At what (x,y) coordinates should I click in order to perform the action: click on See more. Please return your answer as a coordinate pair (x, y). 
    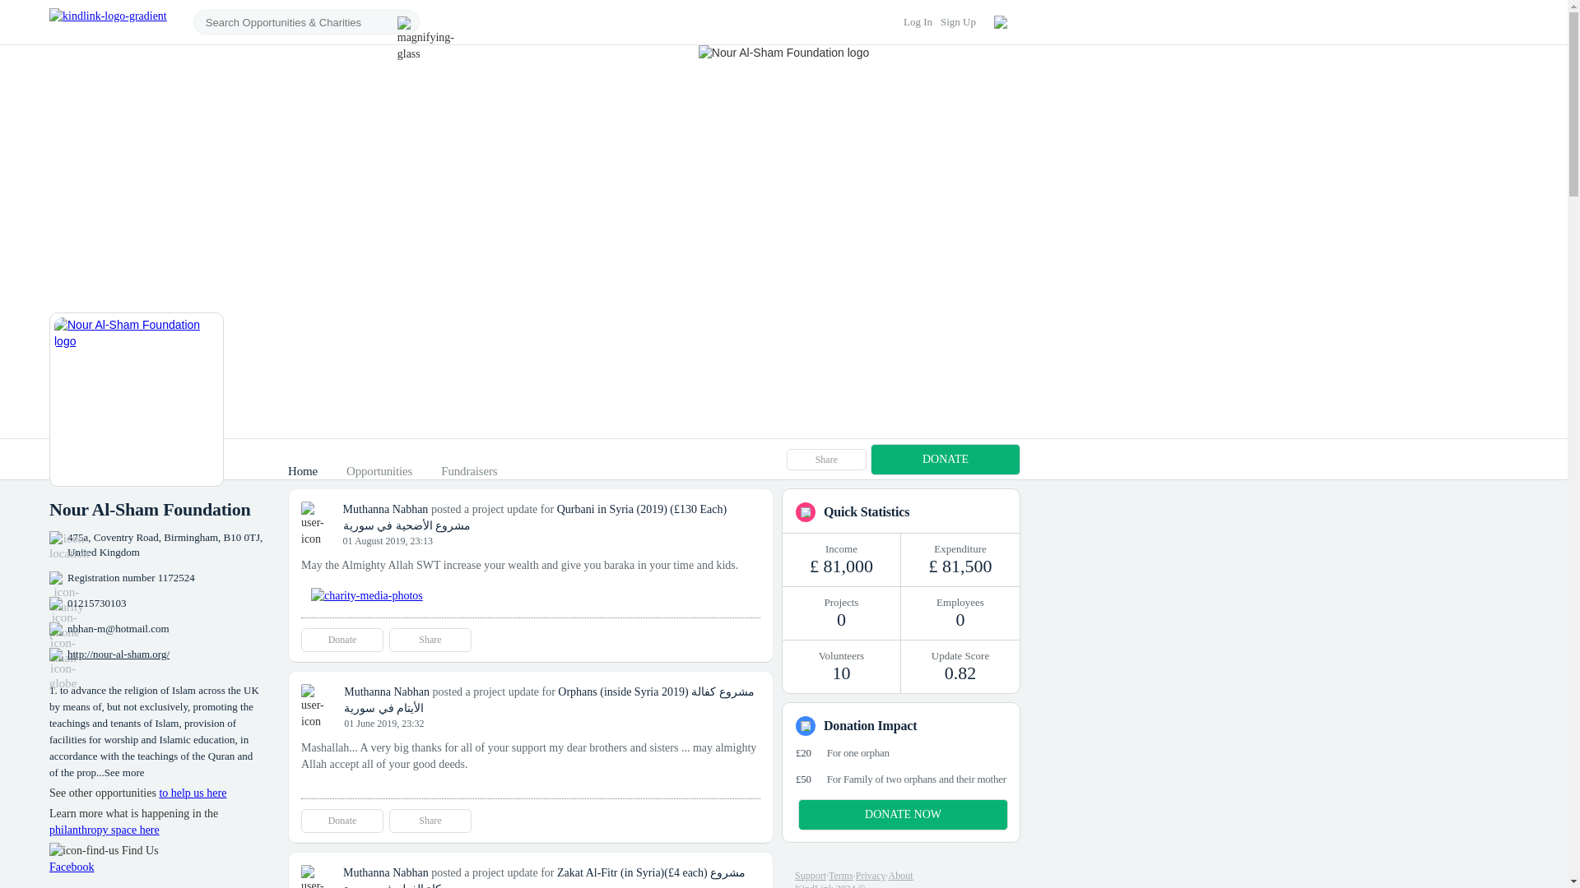
    Looking at the image, I should click on (124, 773).